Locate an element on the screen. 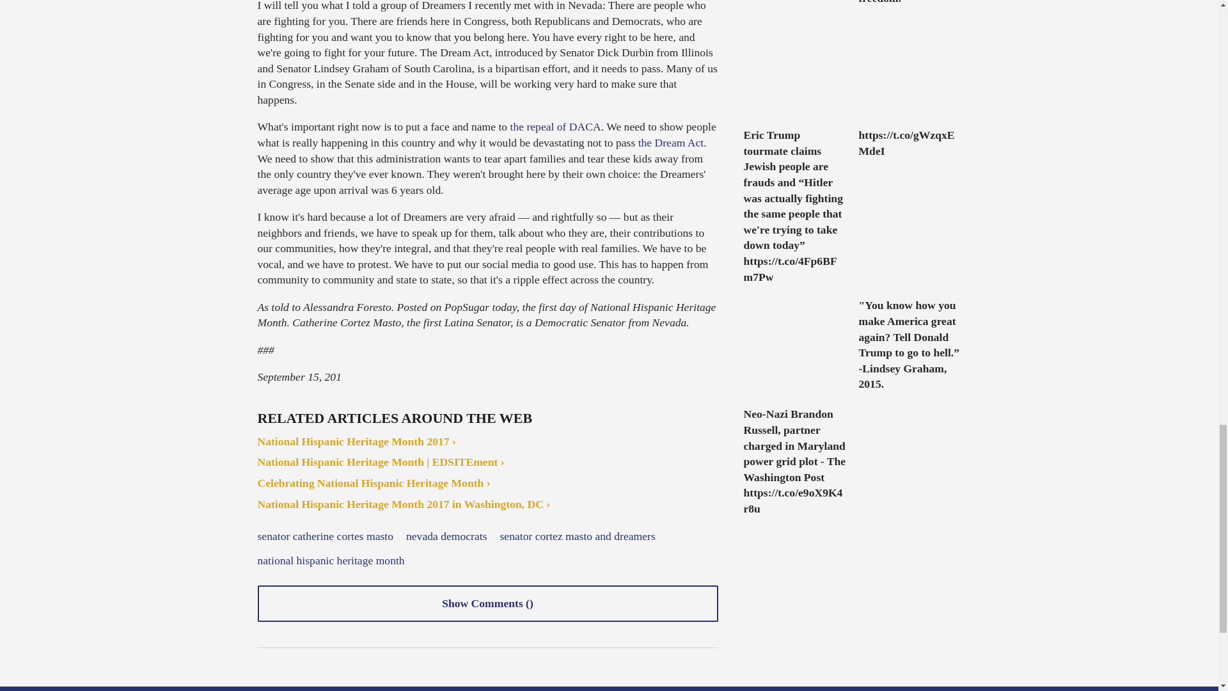  senator cortez masto and dreamers is located at coordinates (578, 536).